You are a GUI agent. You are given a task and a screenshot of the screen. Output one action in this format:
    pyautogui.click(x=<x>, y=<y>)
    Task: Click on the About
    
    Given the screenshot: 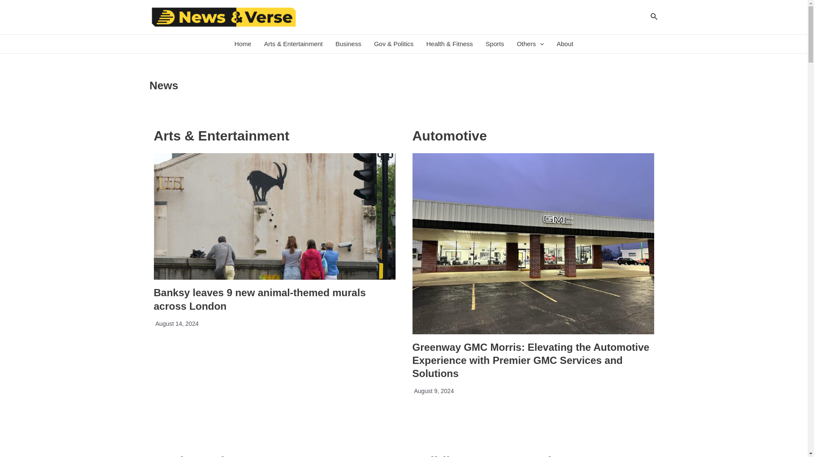 What is the action you would take?
    pyautogui.click(x=565, y=44)
    